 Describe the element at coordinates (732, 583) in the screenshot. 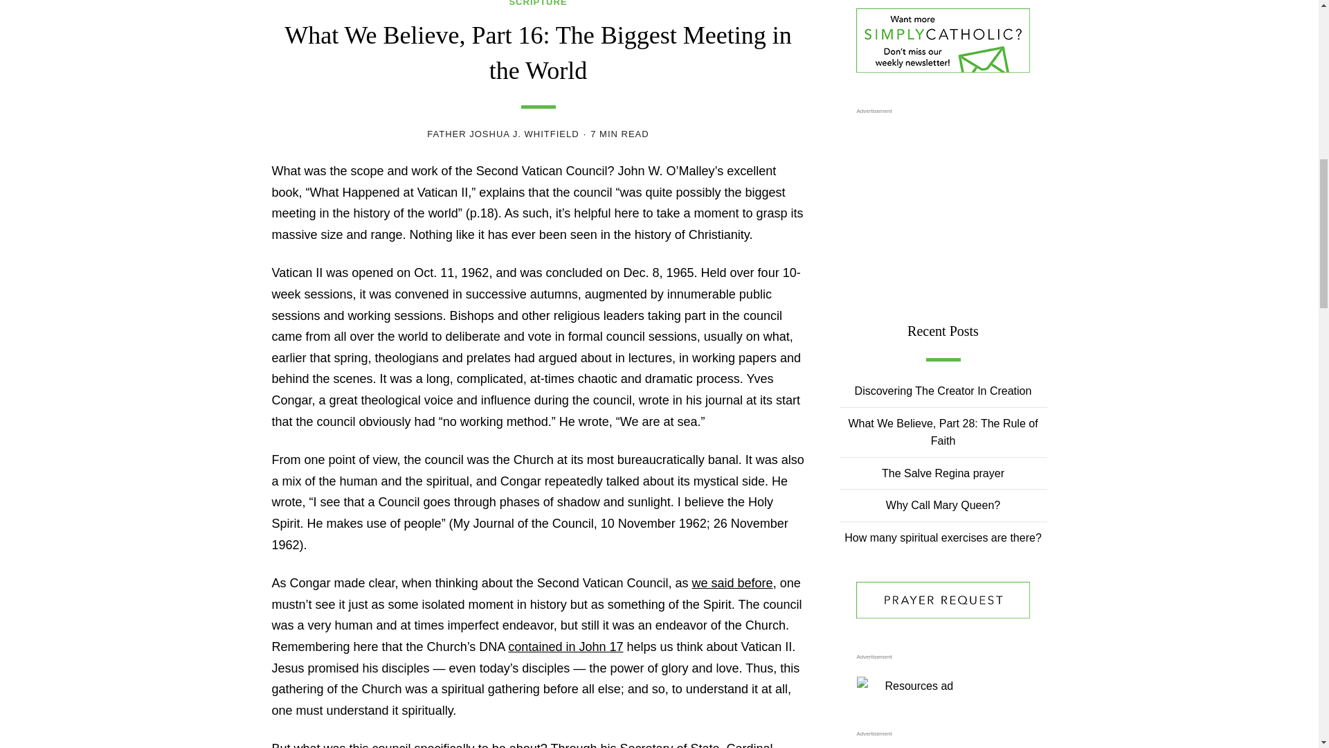

I see `we said before` at that location.